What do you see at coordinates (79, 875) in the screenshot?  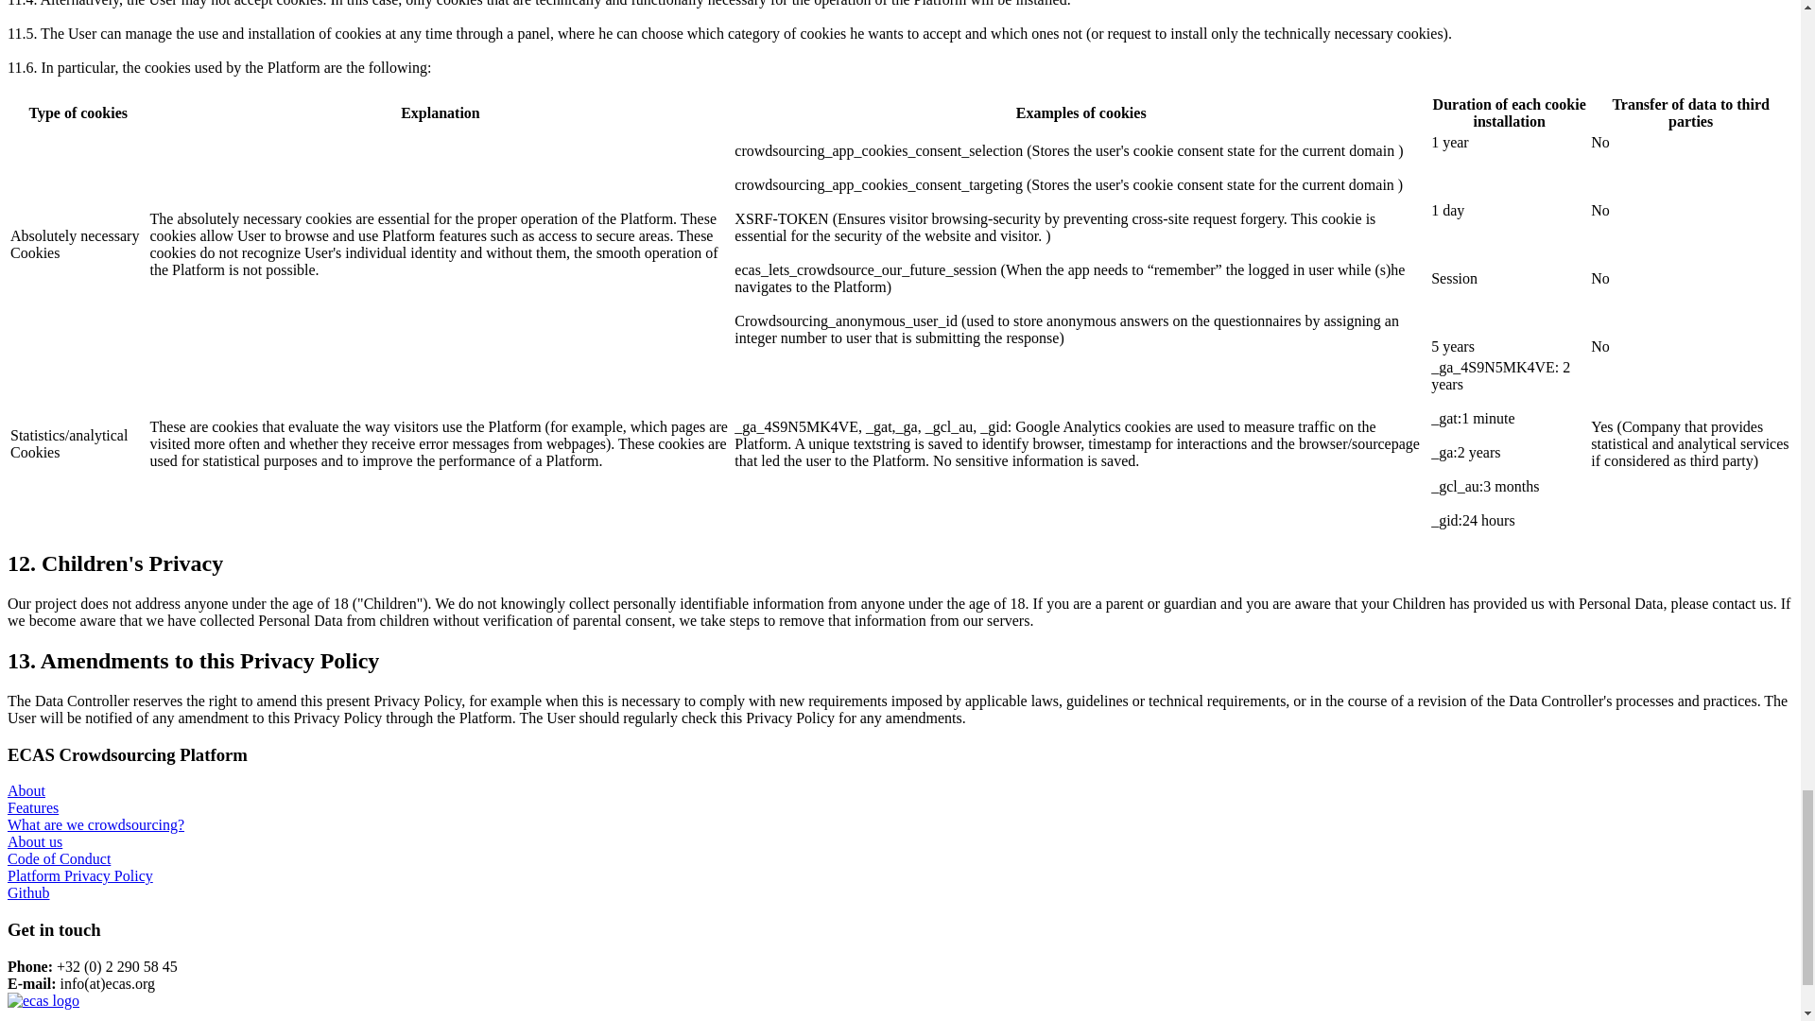 I see `Platform Privacy Policy` at bounding box center [79, 875].